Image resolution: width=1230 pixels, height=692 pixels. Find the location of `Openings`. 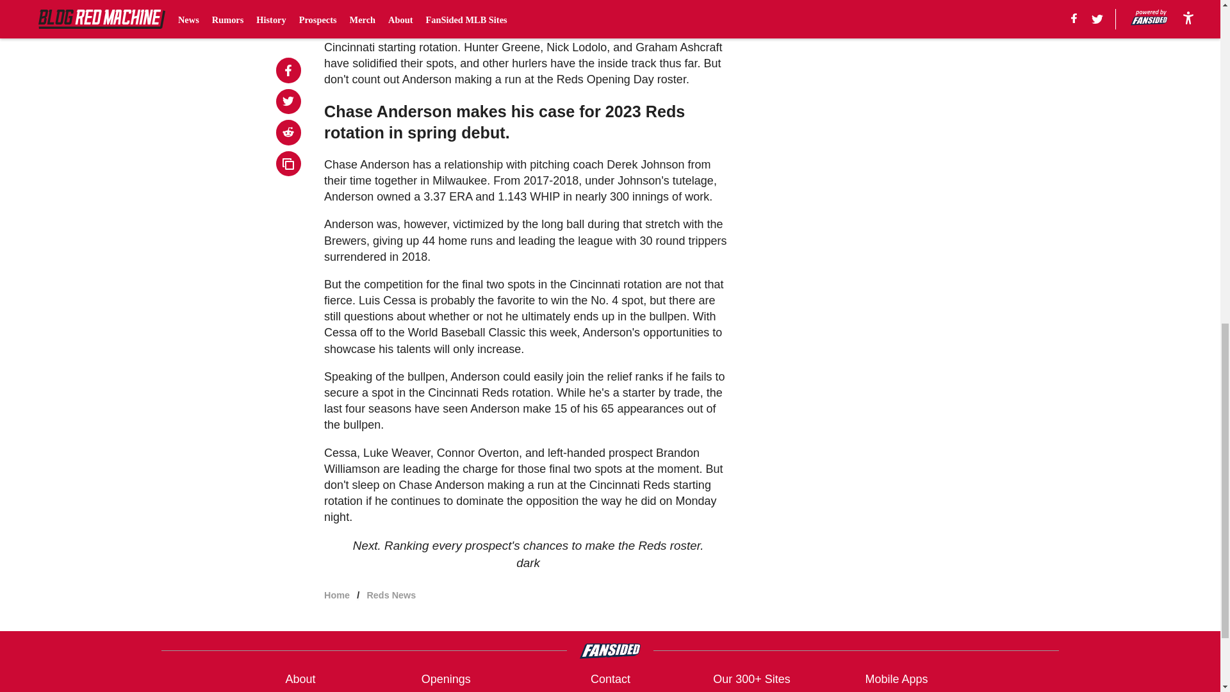

Openings is located at coordinates (446, 679).